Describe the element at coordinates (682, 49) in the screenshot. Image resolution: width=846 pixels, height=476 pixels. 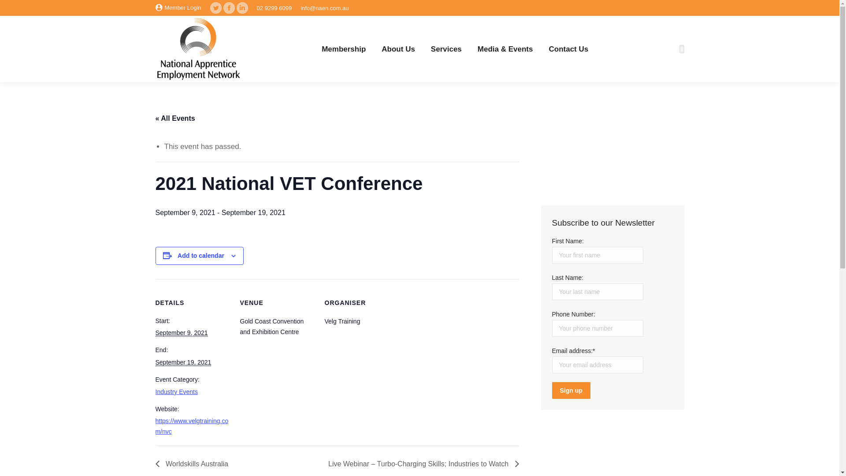
I see ` ` at that location.